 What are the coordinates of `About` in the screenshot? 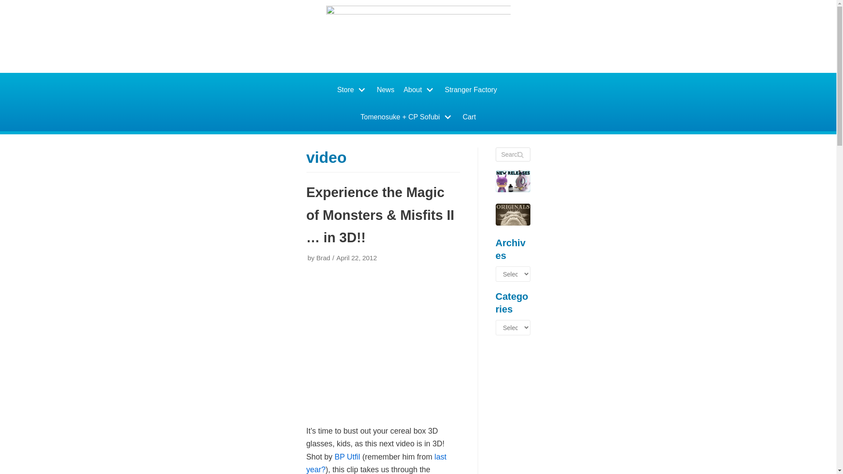 It's located at (419, 90).